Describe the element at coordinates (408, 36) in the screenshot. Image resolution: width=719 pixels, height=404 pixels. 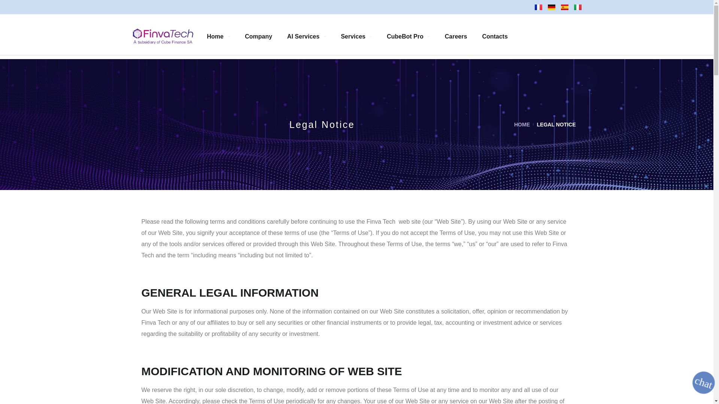
I see `CubeBot Pro` at that location.